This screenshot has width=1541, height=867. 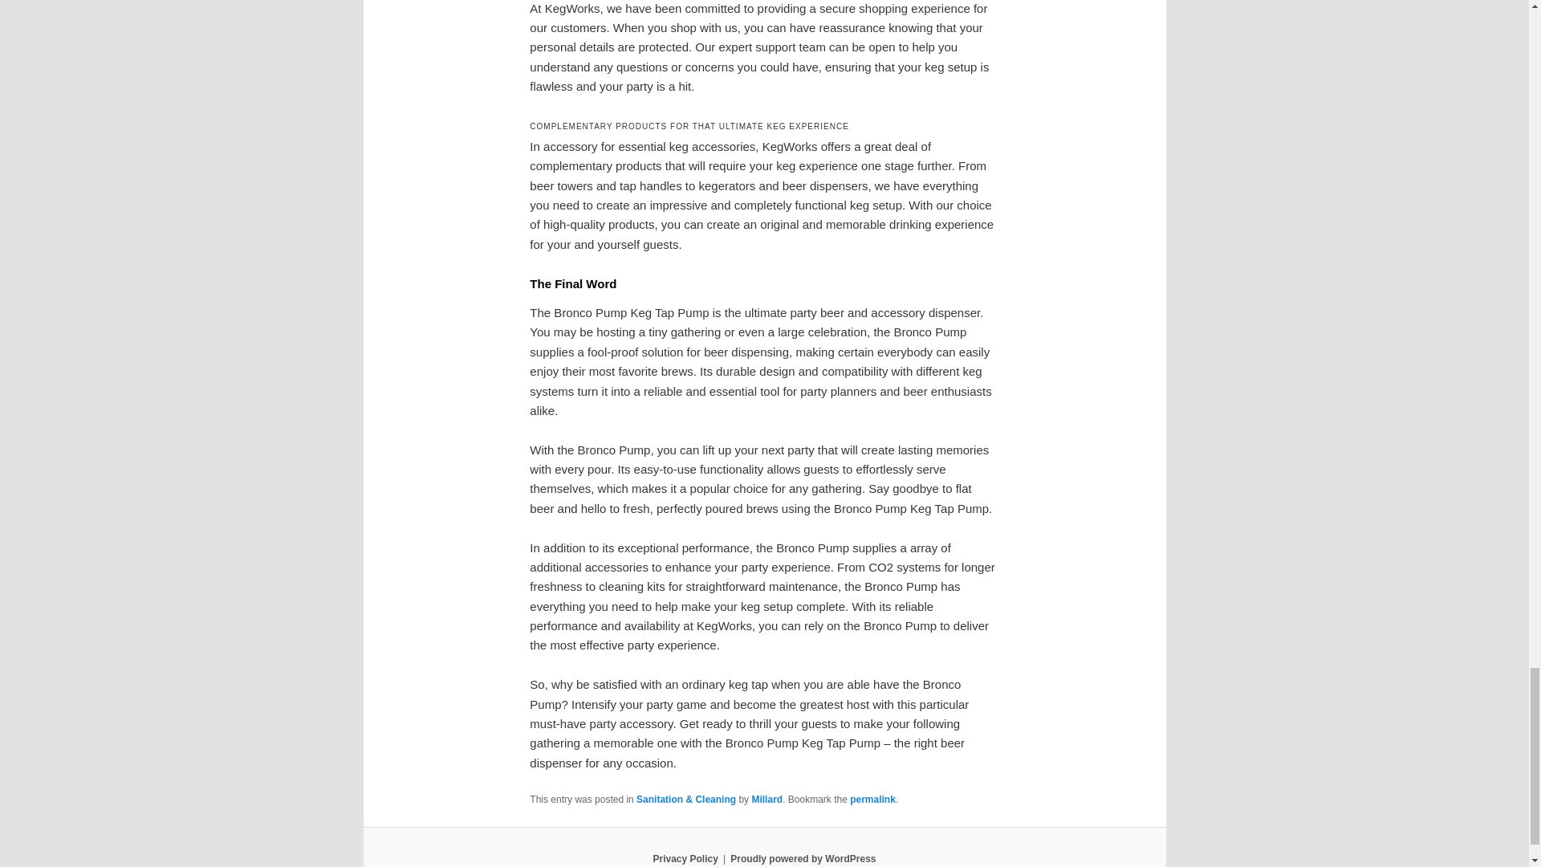 I want to click on Millard, so click(x=767, y=800).